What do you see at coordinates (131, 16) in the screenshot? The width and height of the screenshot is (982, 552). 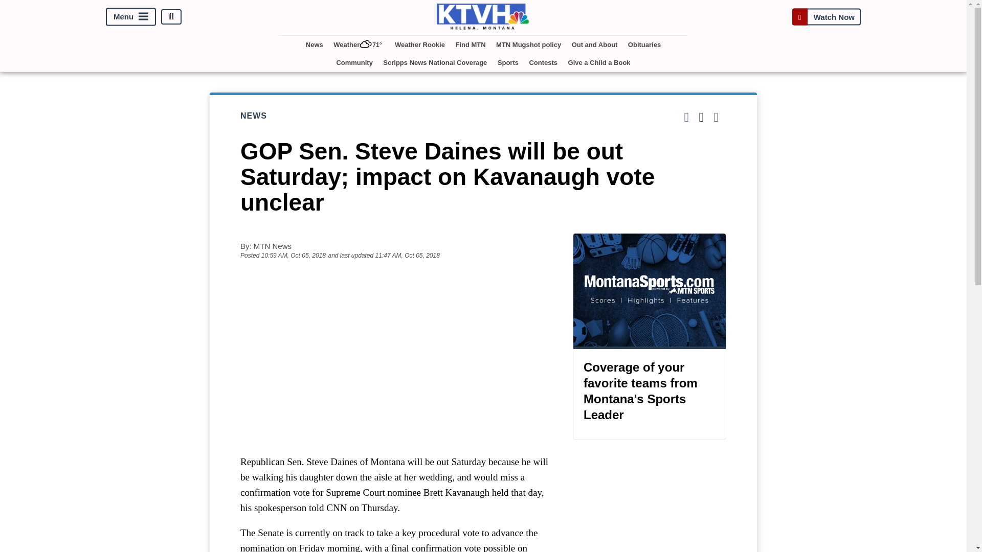 I see `Menu` at bounding box center [131, 16].